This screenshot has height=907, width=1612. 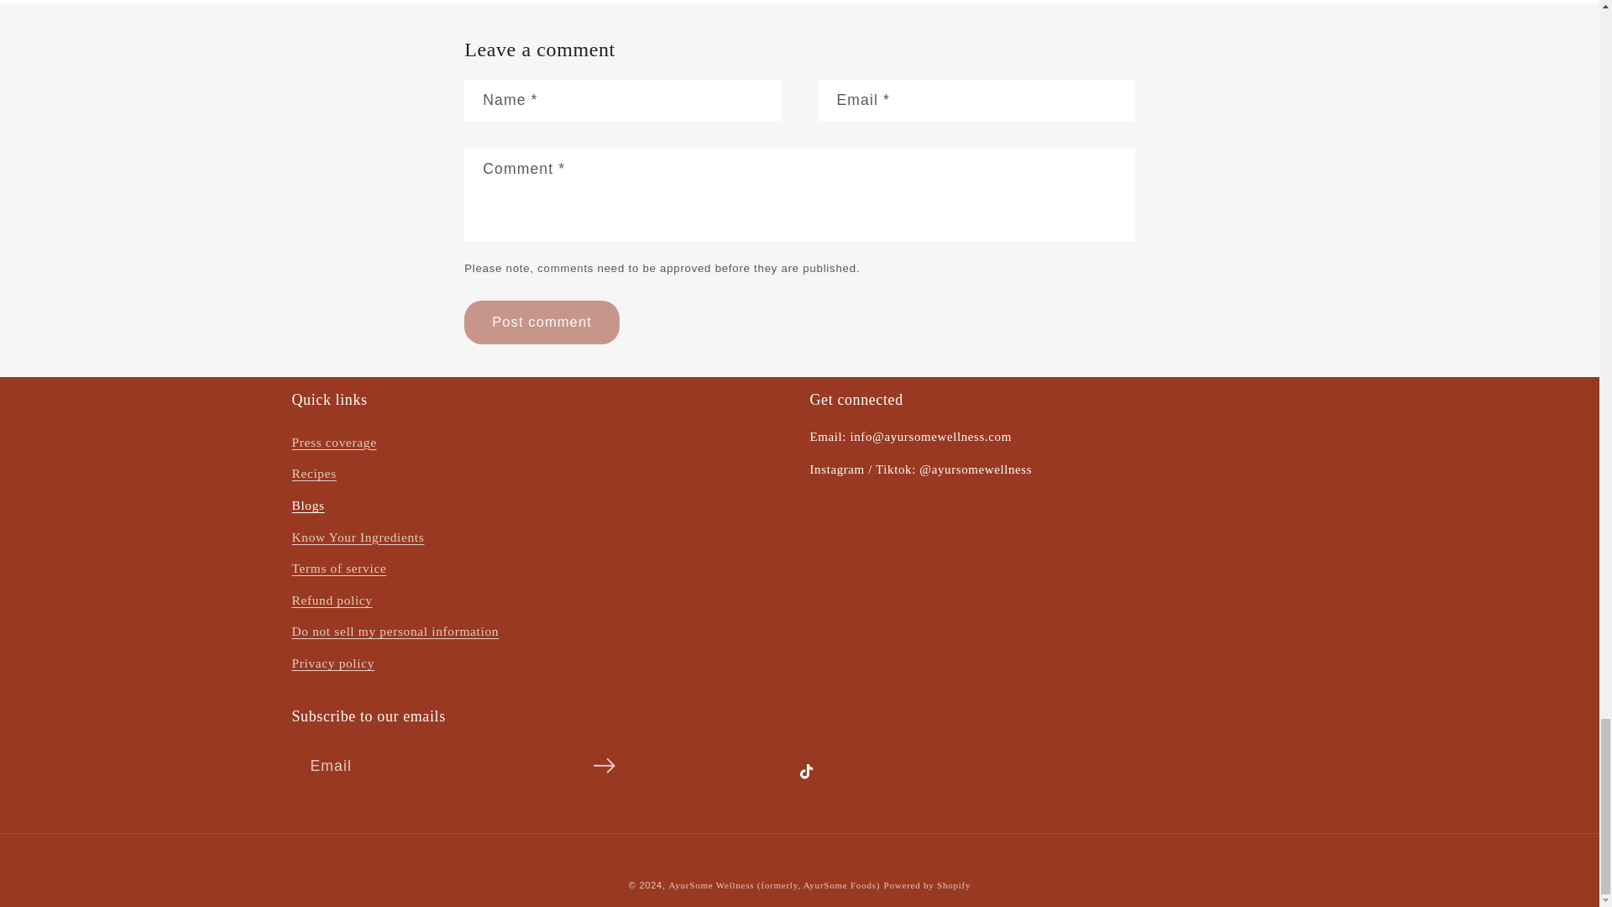 What do you see at coordinates (332, 600) in the screenshot?
I see `Refund policy` at bounding box center [332, 600].